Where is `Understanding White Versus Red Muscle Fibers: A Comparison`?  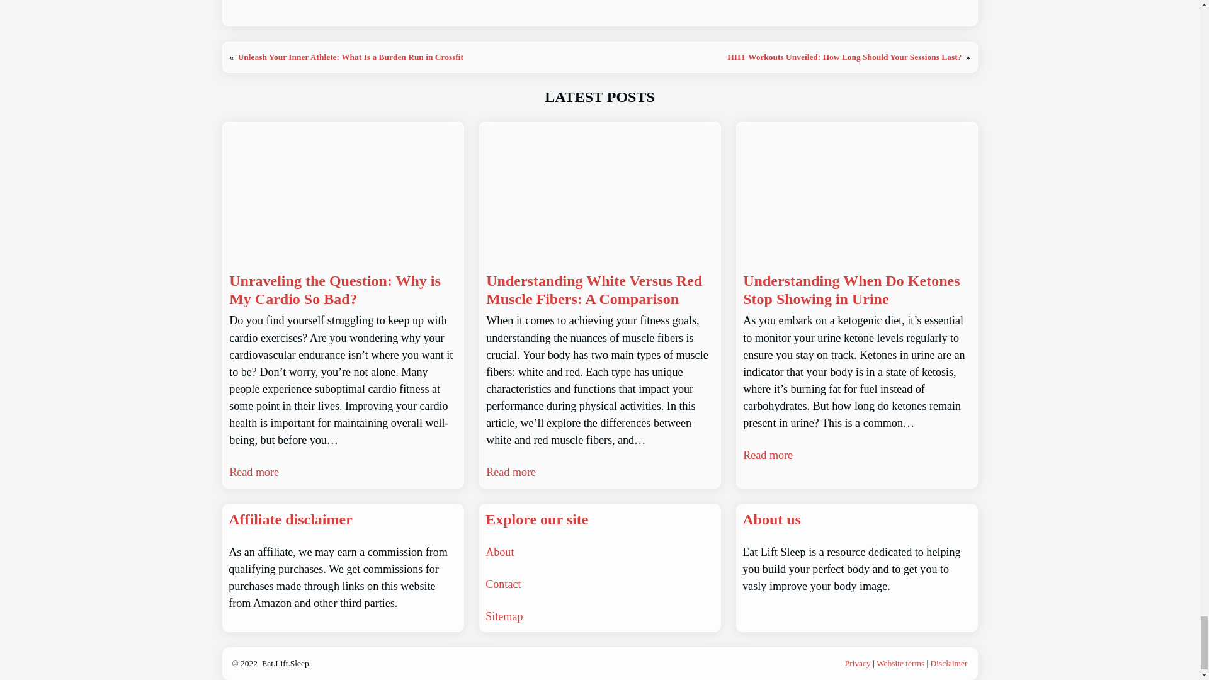 Understanding White Versus Red Muscle Fibers: A Comparison is located at coordinates (599, 290).